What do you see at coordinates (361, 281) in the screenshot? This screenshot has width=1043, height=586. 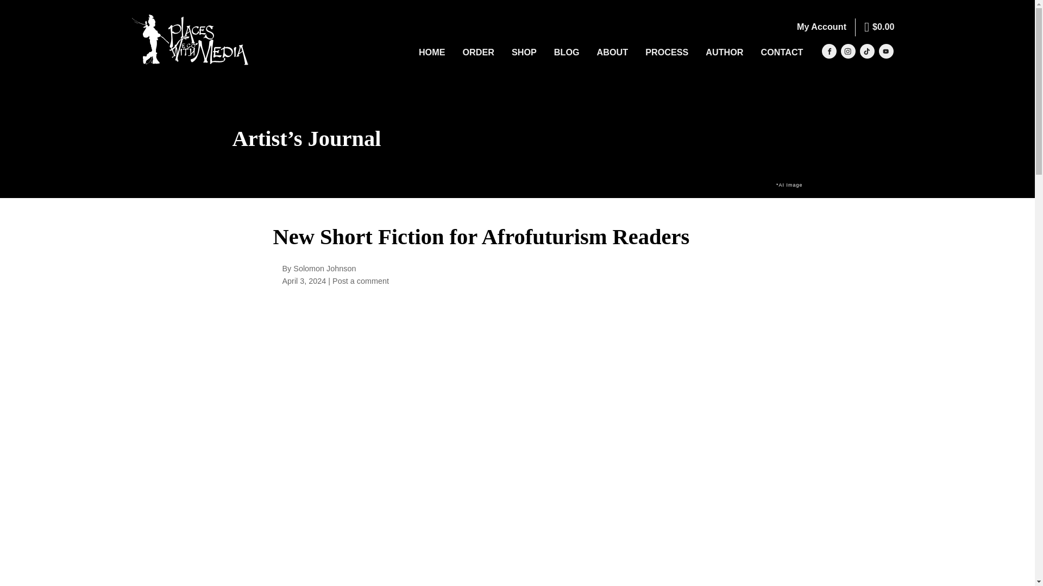 I see `Post a comment` at bounding box center [361, 281].